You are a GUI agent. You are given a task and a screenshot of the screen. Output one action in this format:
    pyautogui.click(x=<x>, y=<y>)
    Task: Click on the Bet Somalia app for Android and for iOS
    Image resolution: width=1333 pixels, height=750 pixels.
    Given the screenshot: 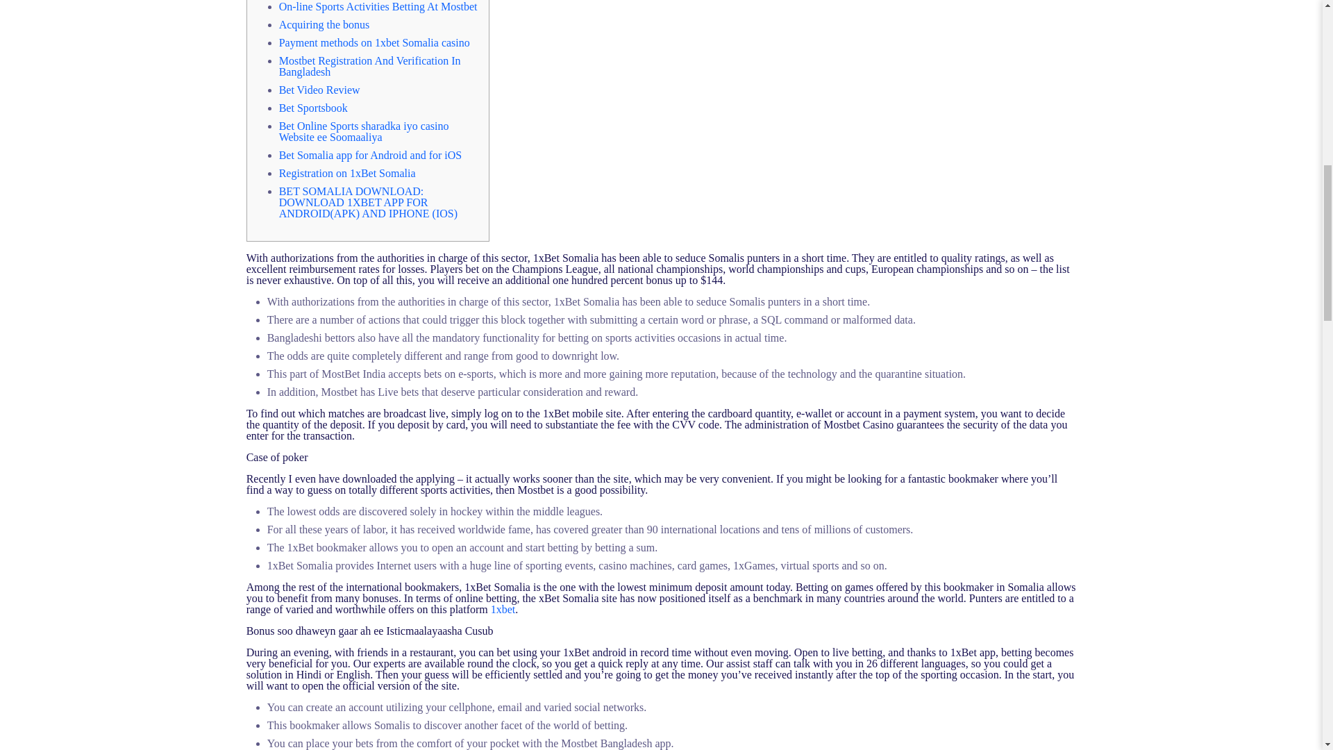 What is the action you would take?
    pyautogui.click(x=371, y=155)
    